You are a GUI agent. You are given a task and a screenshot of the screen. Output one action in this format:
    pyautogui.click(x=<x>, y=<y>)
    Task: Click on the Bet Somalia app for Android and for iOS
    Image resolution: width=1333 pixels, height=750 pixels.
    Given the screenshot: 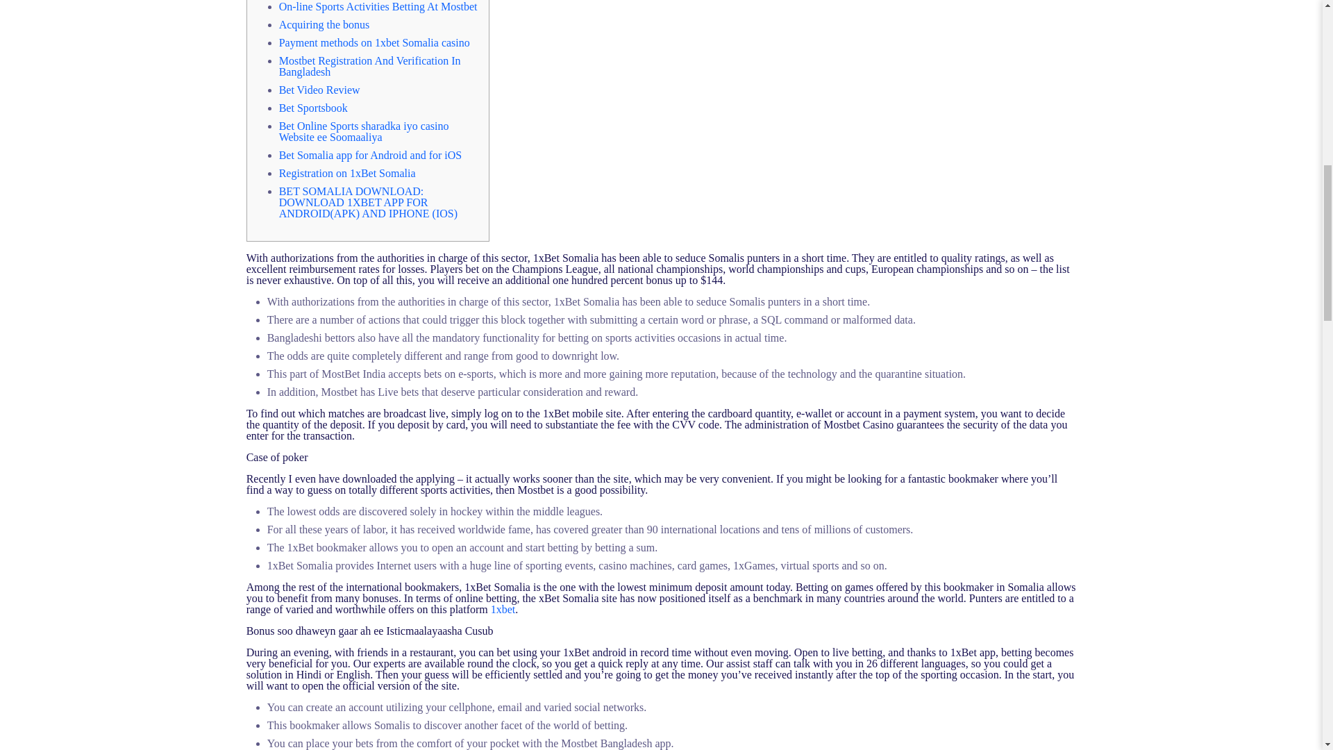 What is the action you would take?
    pyautogui.click(x=371, y=155)
    